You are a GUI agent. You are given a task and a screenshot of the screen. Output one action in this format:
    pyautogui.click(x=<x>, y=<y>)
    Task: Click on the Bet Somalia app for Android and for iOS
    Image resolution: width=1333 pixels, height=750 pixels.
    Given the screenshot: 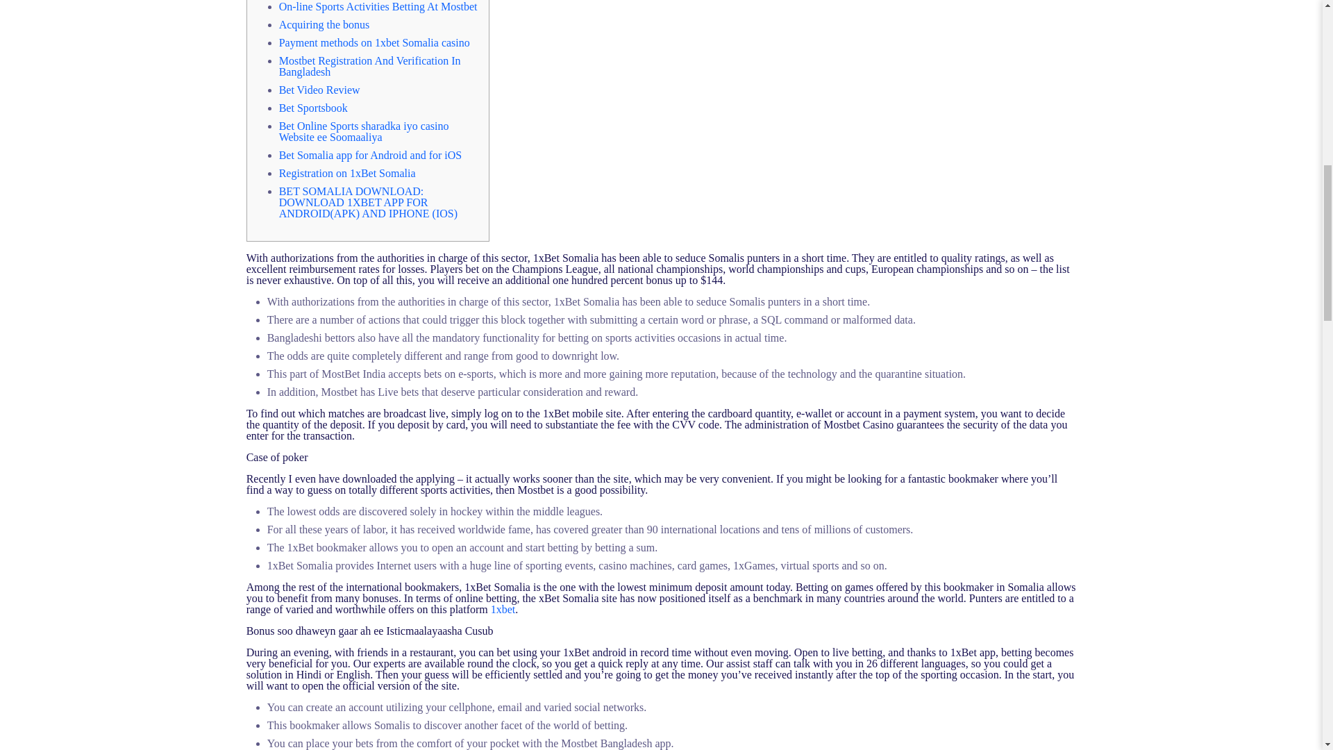 What is the action you would take?
    pyautogui.click(x=371, y=155)
    